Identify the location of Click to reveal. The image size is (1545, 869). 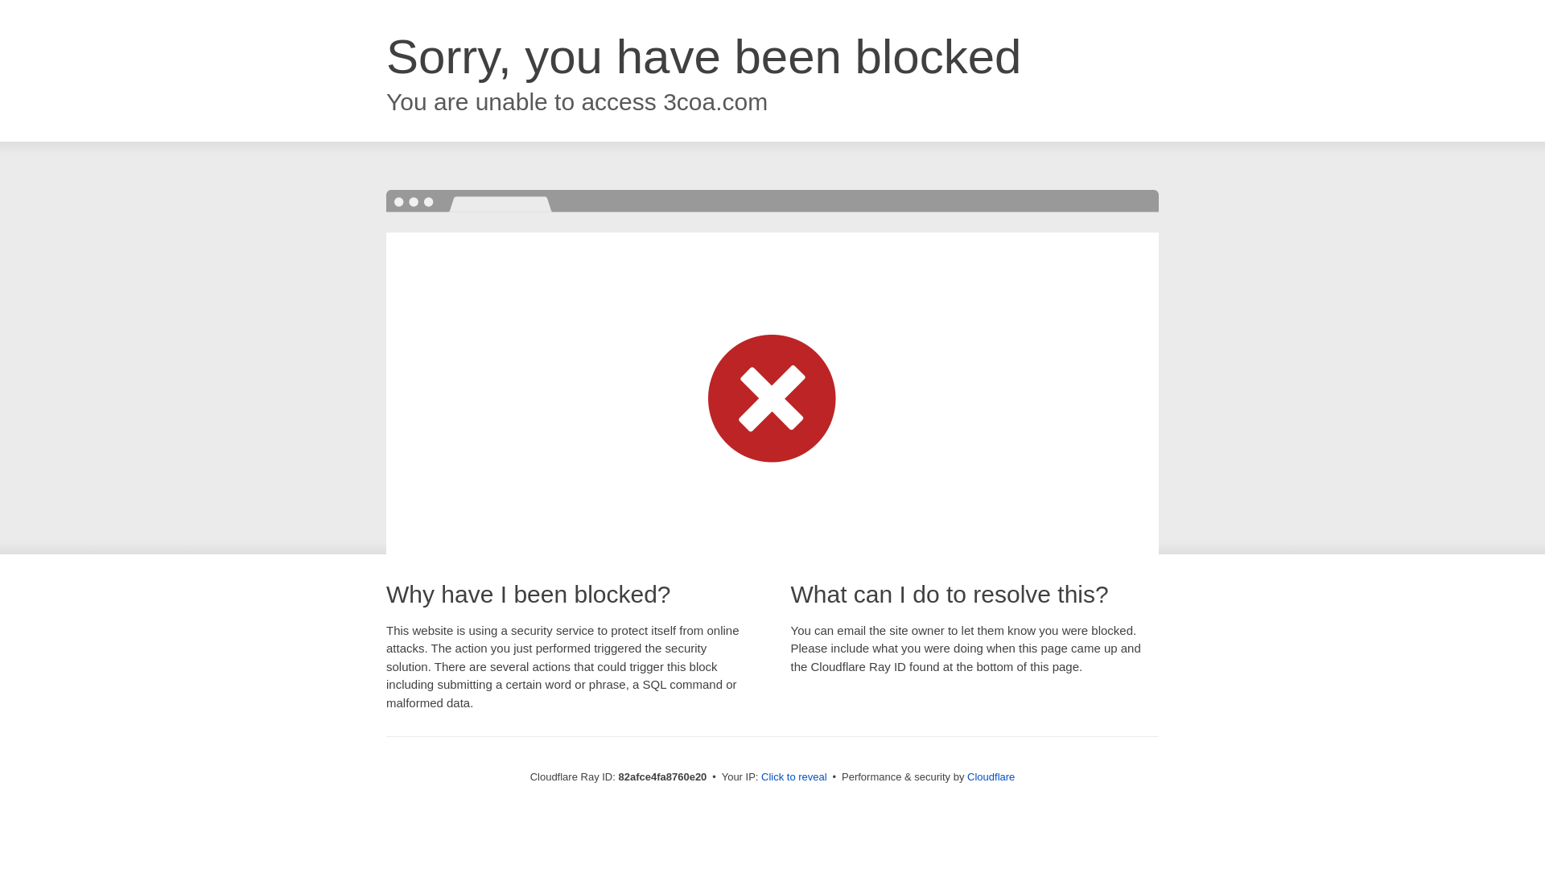
(794, 777).